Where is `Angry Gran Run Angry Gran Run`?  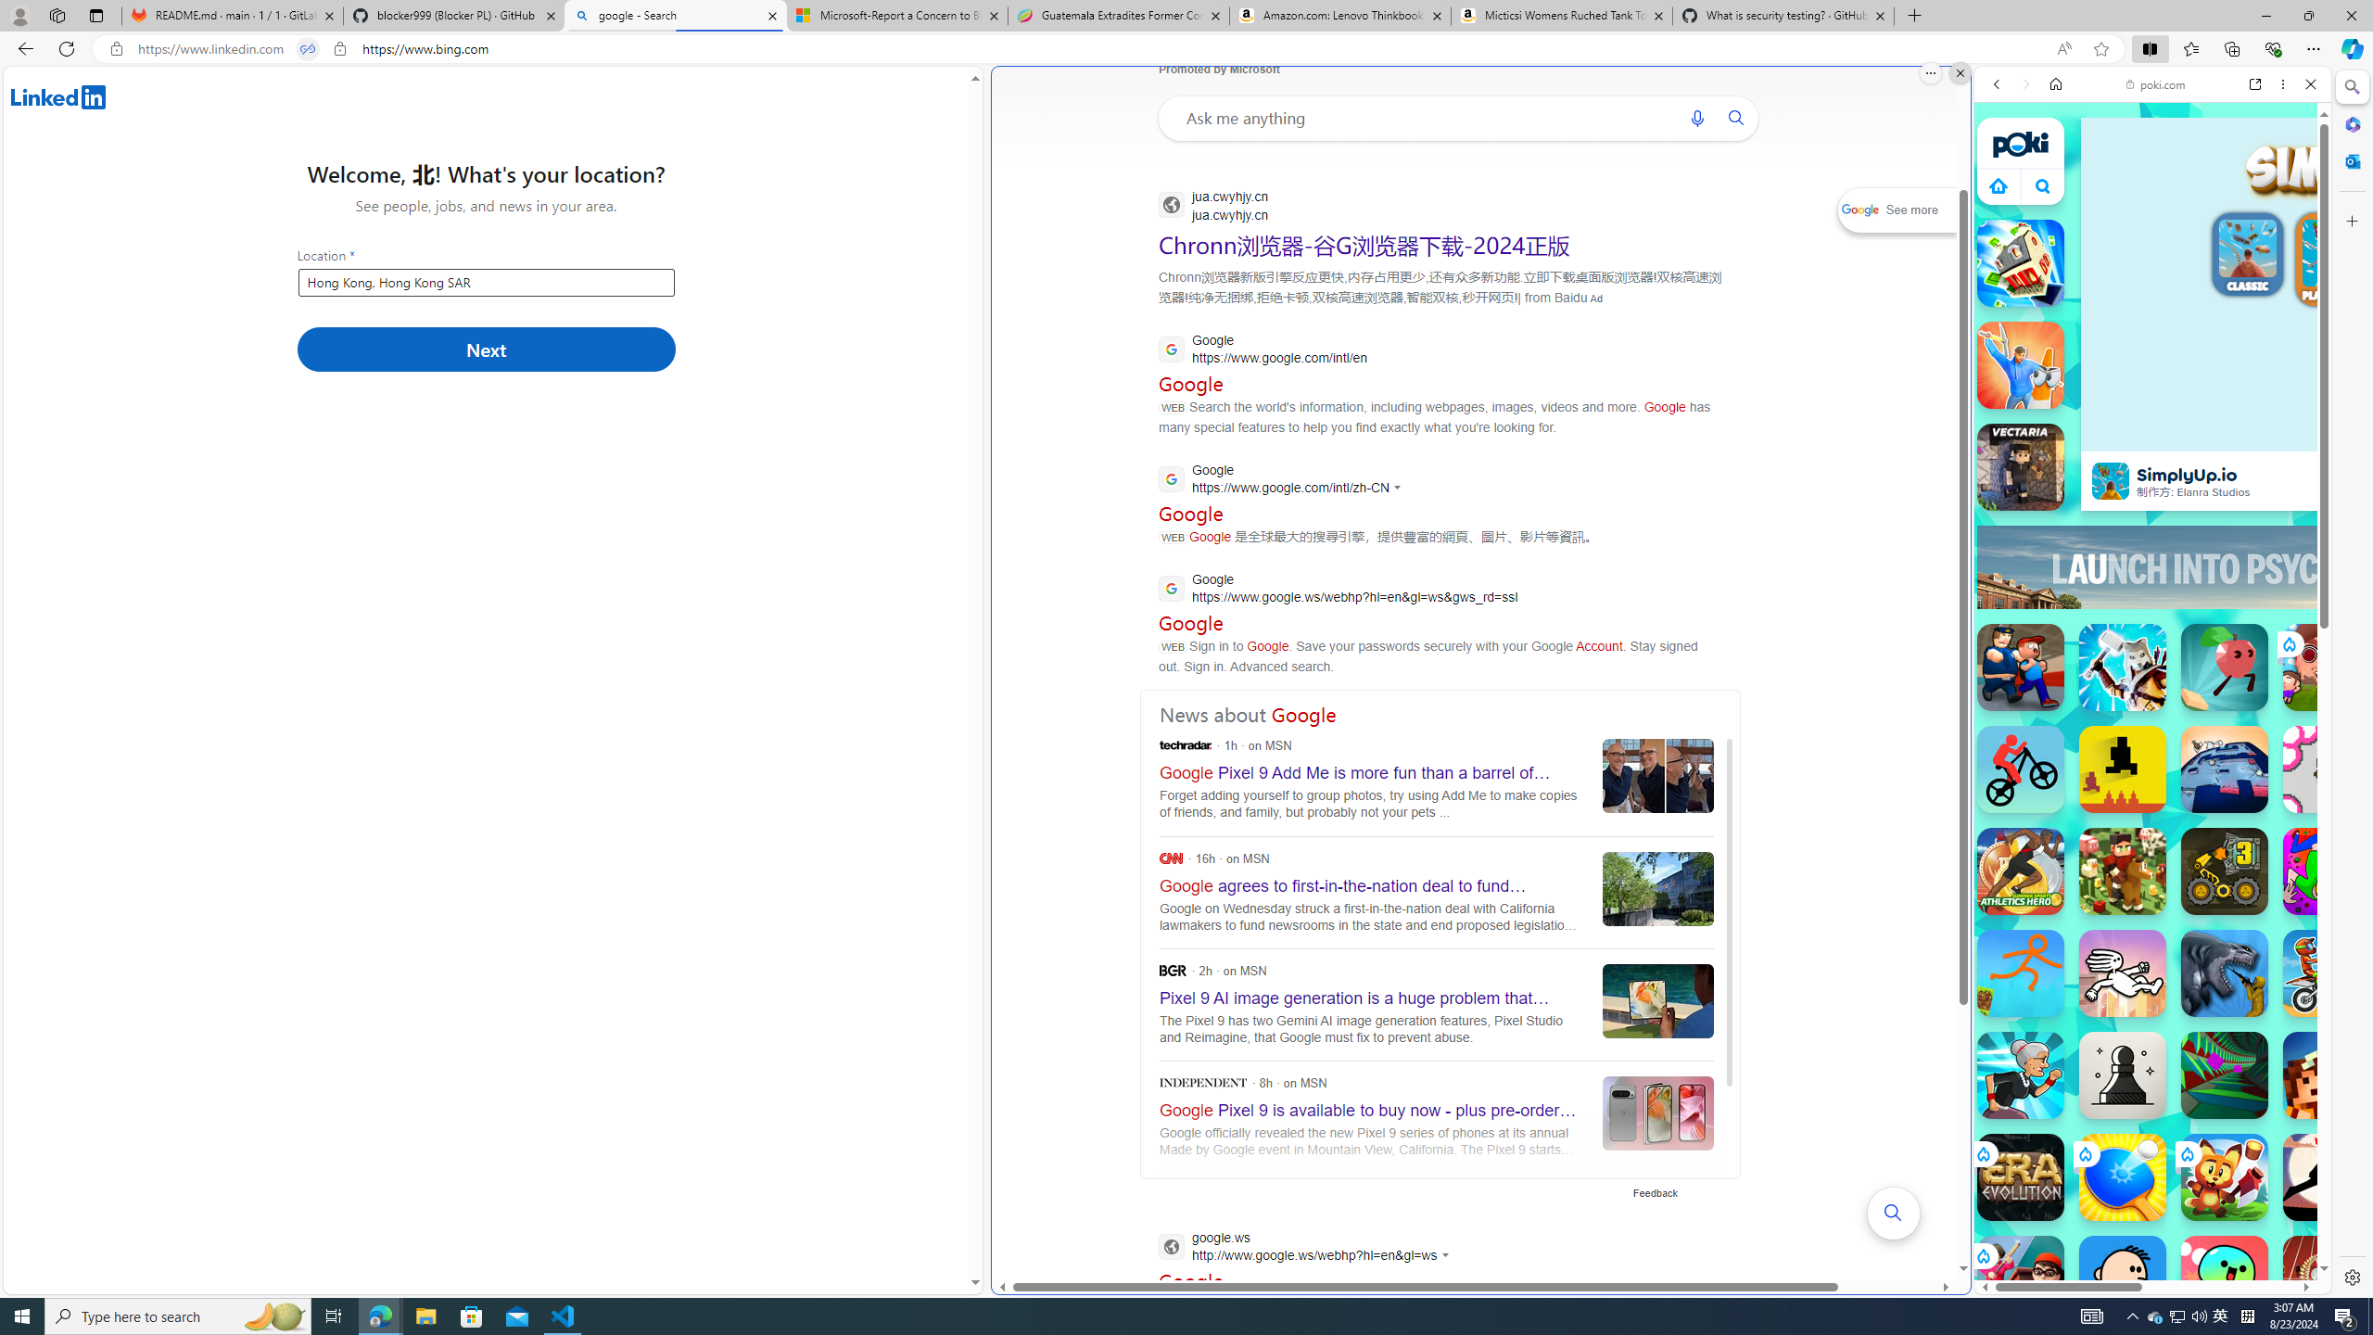 Angry Gran Run Angry Gran Run is located at coordinates (2021, 1075).